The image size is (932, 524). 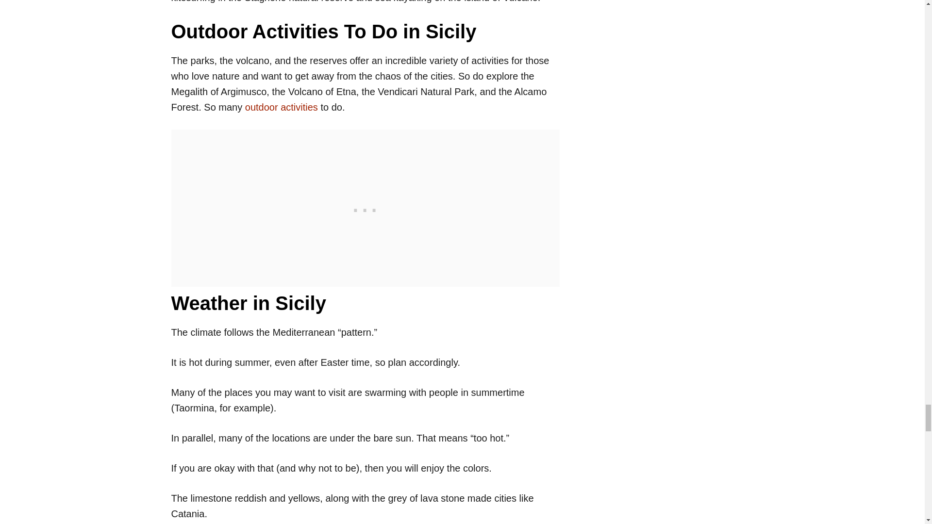 I want to click on outdoor activities, so click(x=281, y=107).